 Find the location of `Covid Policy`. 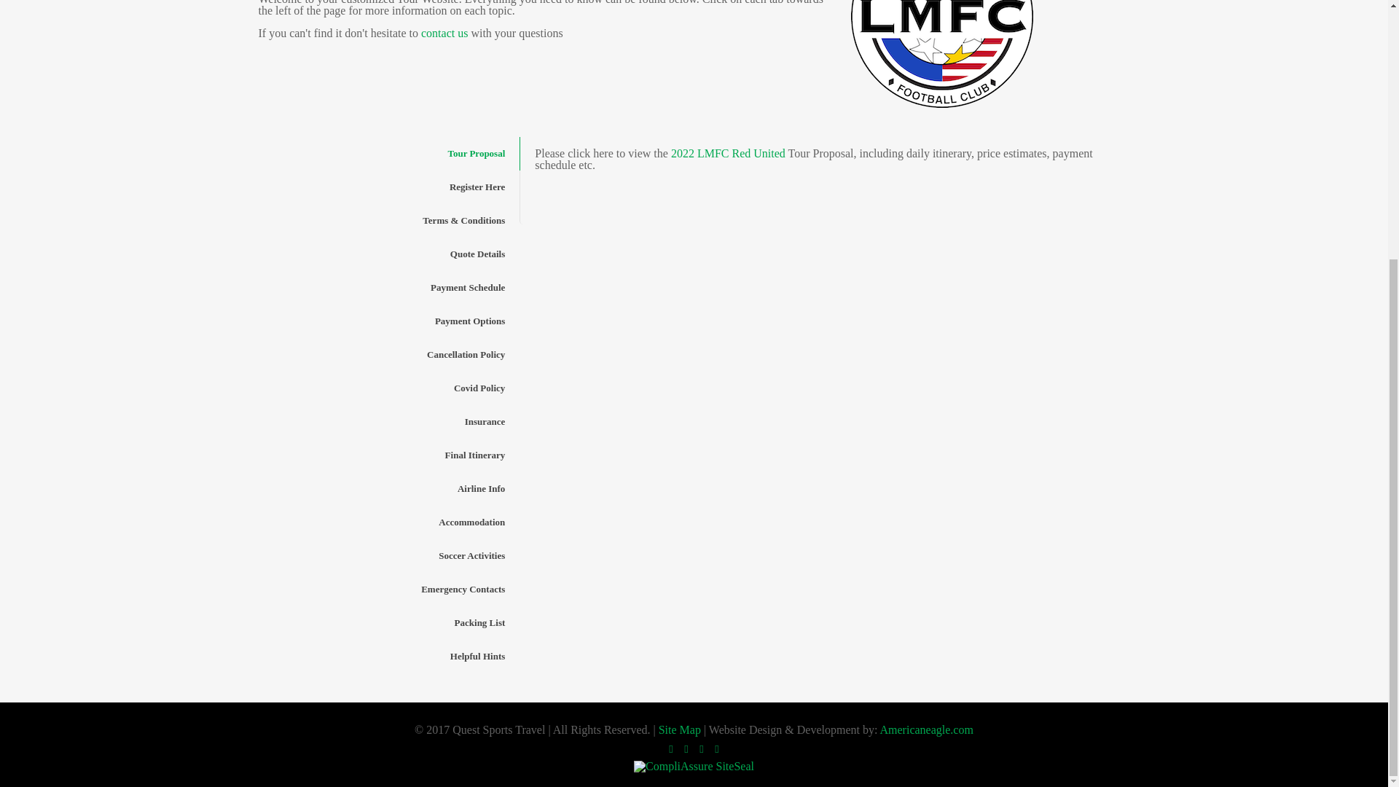

Covid Policy is located at coordinates (388, 388).